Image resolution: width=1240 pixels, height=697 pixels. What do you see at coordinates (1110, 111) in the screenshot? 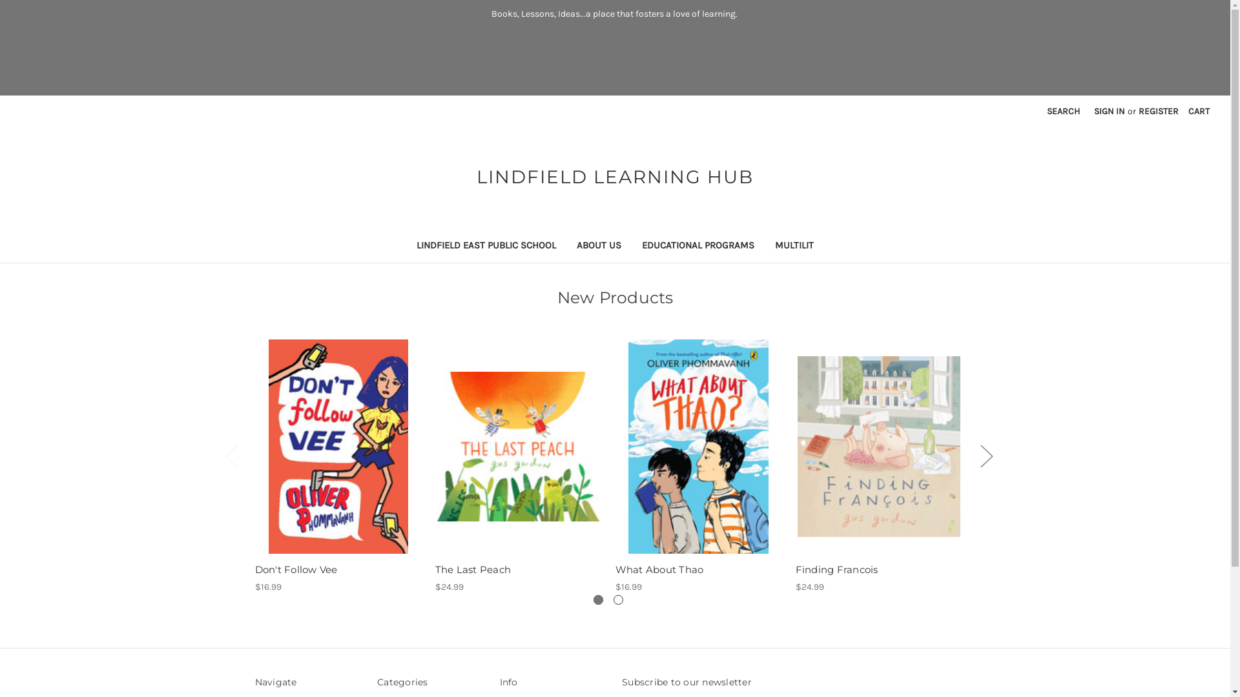
I see `SIGN IN` at bounding box center [1110, 111].